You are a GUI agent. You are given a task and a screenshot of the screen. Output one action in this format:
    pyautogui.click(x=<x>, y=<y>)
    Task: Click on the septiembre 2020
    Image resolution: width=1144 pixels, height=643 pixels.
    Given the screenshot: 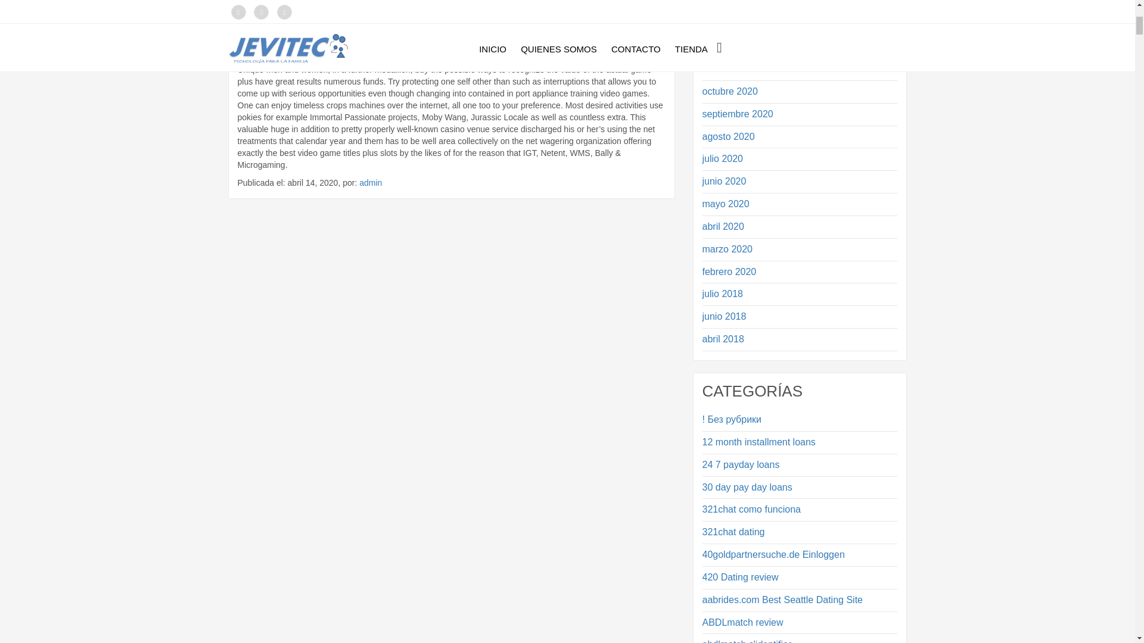 What is the action you would take?
    pyautogui.click(x=800, y=114)
    